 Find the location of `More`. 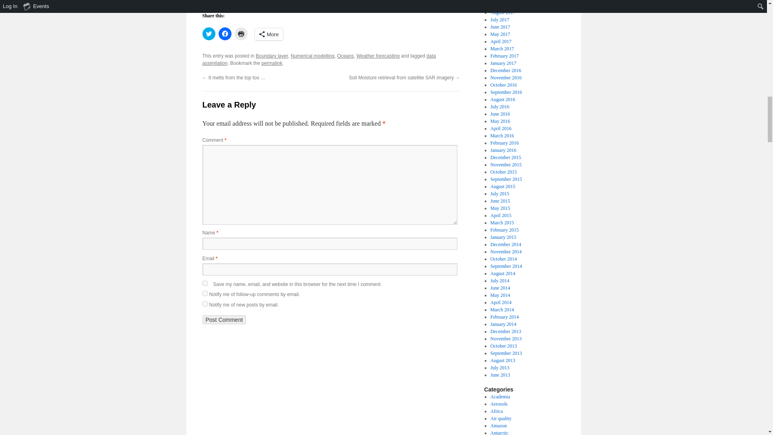

More is located at coordinates (268, 34).